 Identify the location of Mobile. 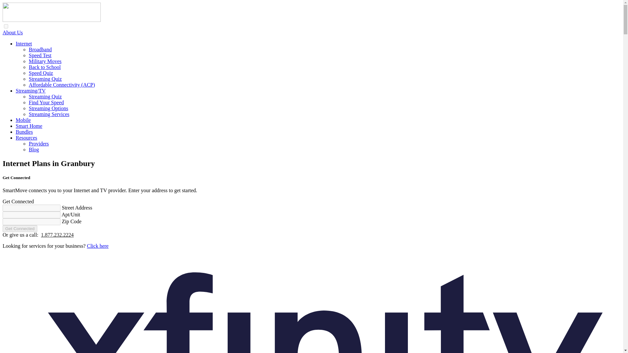
(23, 120).